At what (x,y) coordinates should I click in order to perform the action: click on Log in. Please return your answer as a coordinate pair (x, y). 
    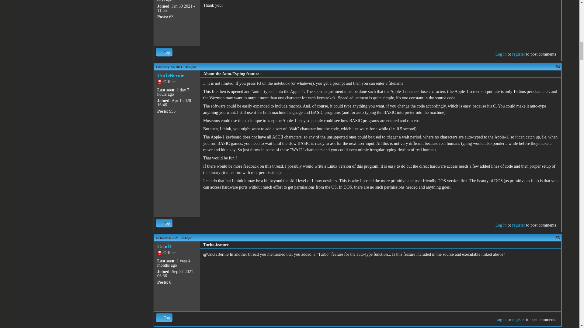
    Looking at the image, I should click on (501, 54).